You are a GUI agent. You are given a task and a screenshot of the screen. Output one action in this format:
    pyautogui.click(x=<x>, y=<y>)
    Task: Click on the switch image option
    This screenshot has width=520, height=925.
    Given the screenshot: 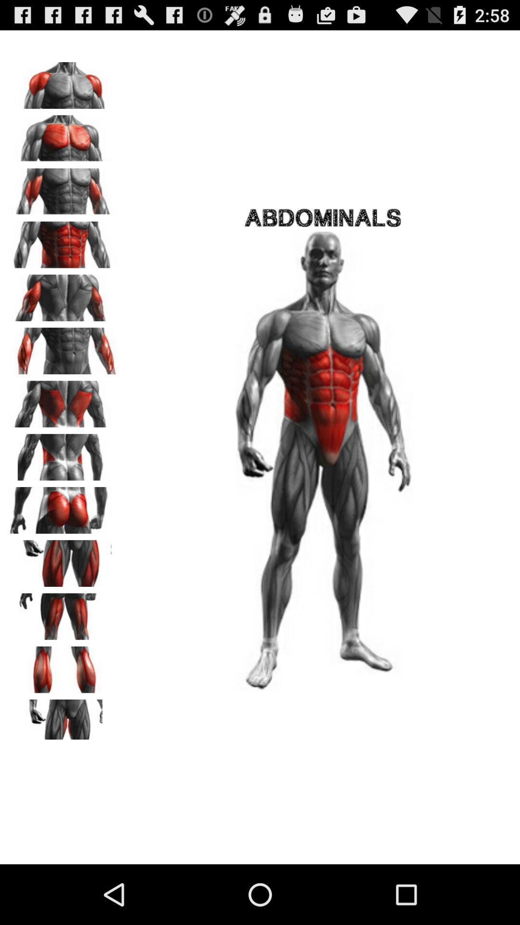 What is the action you would take?
    pyautogui.click(x=63, y=188)
    